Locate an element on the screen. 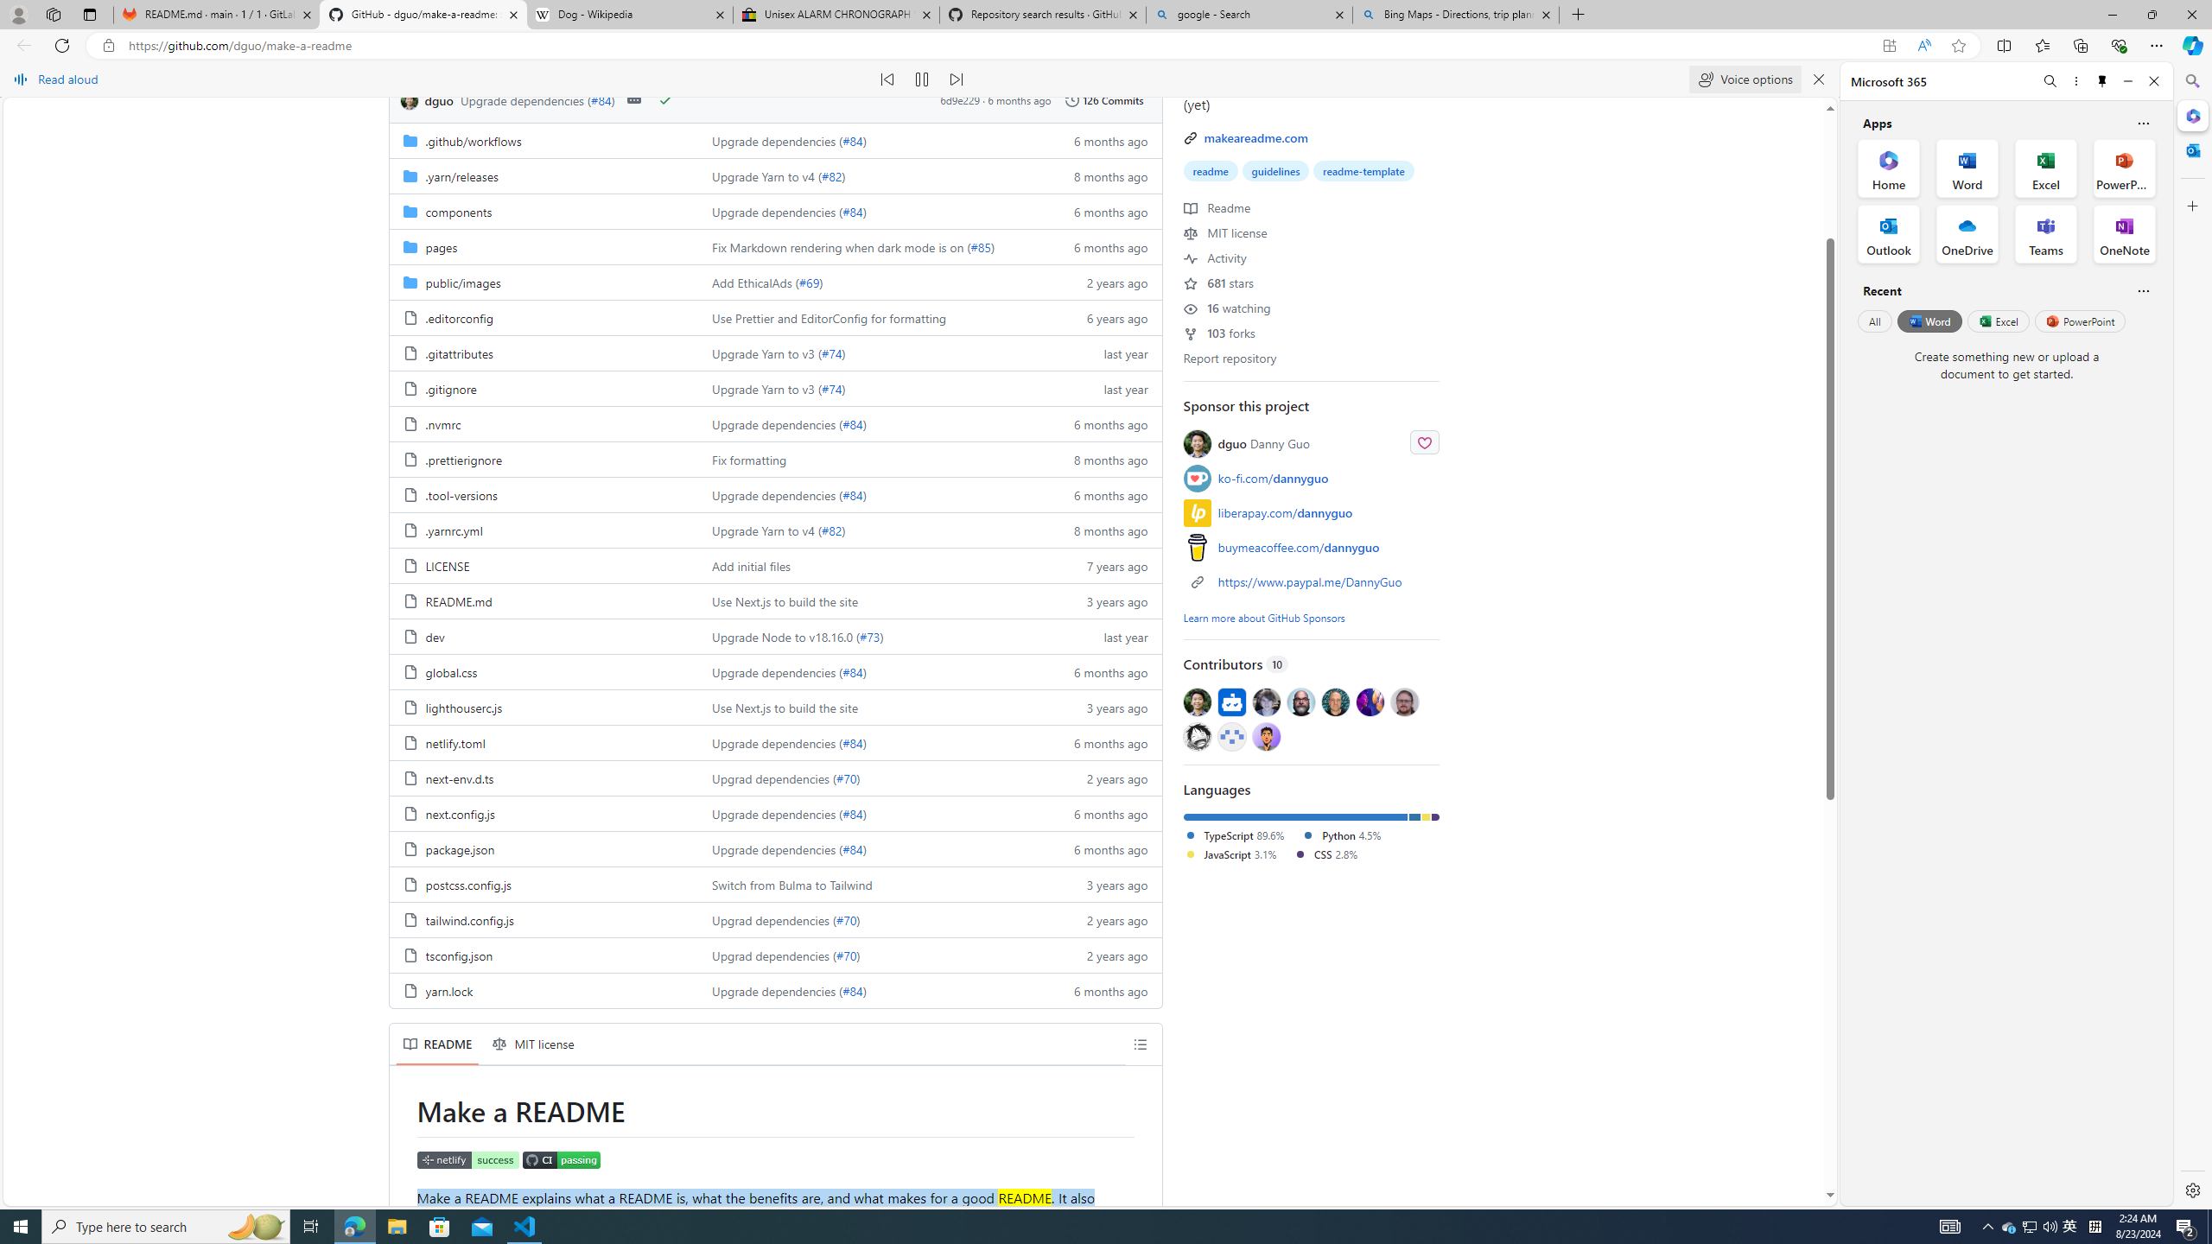  AutomationID: folder-row-1 is located at coordinates (775, 175).